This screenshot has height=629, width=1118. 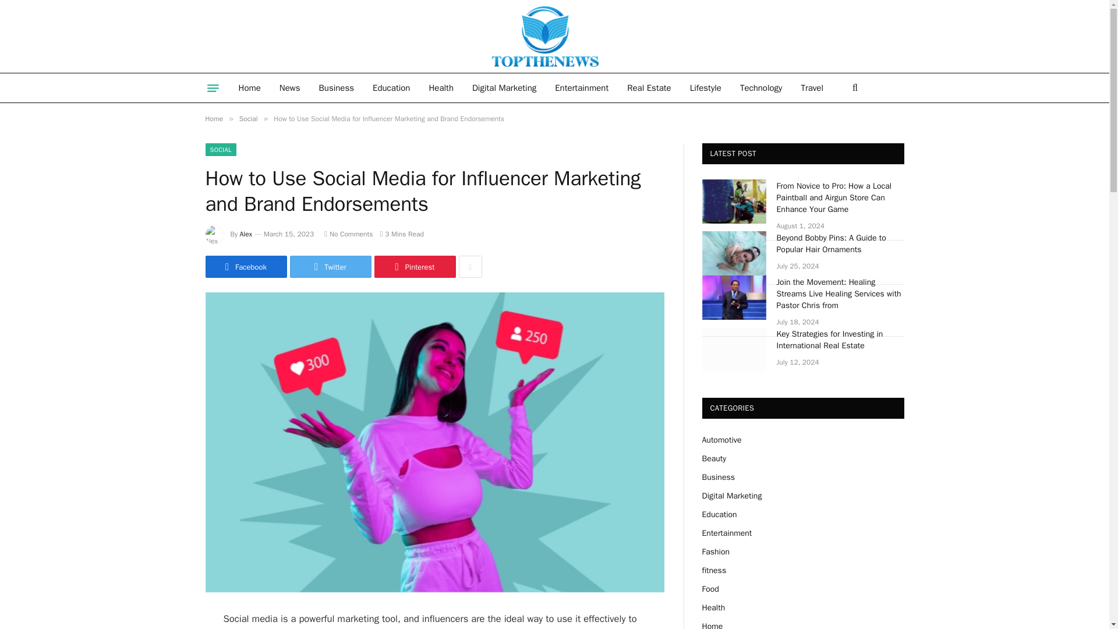 What do you see at coordinates (348, 234) in the screenshot?
I see `No Comments` at bounding box center [348, 234].